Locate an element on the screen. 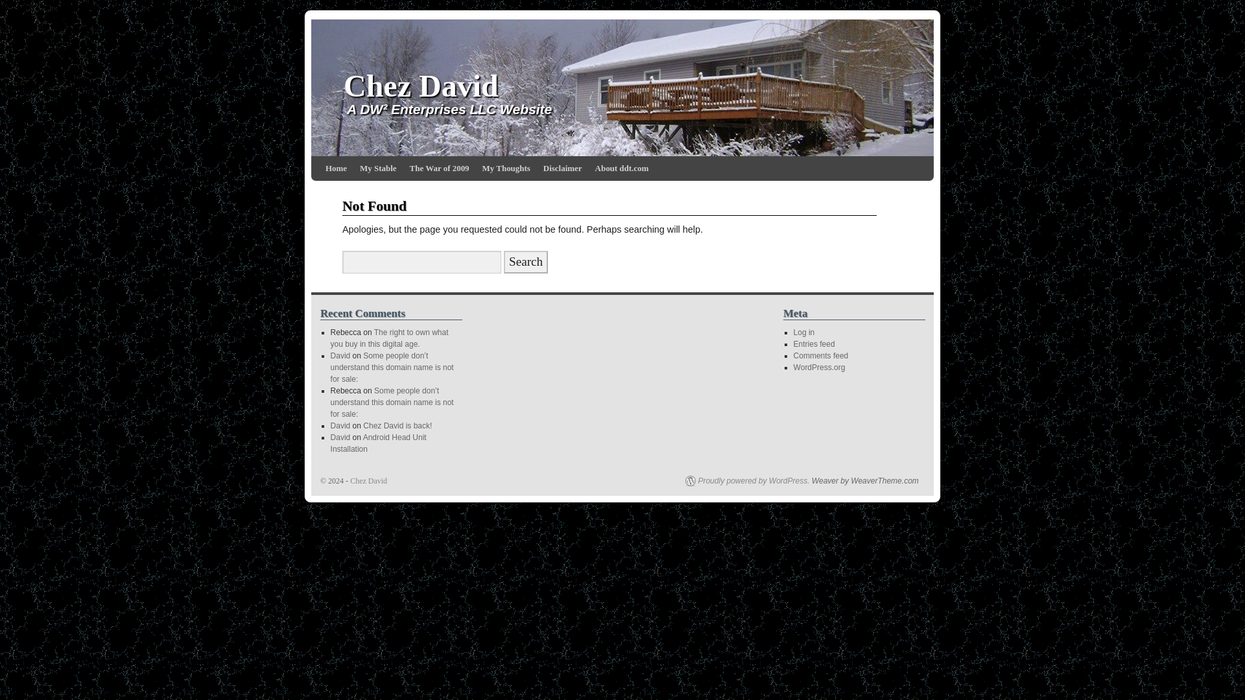 The height and width of the screenshot is (700, 1245). David is located at coordinates (341, 426).